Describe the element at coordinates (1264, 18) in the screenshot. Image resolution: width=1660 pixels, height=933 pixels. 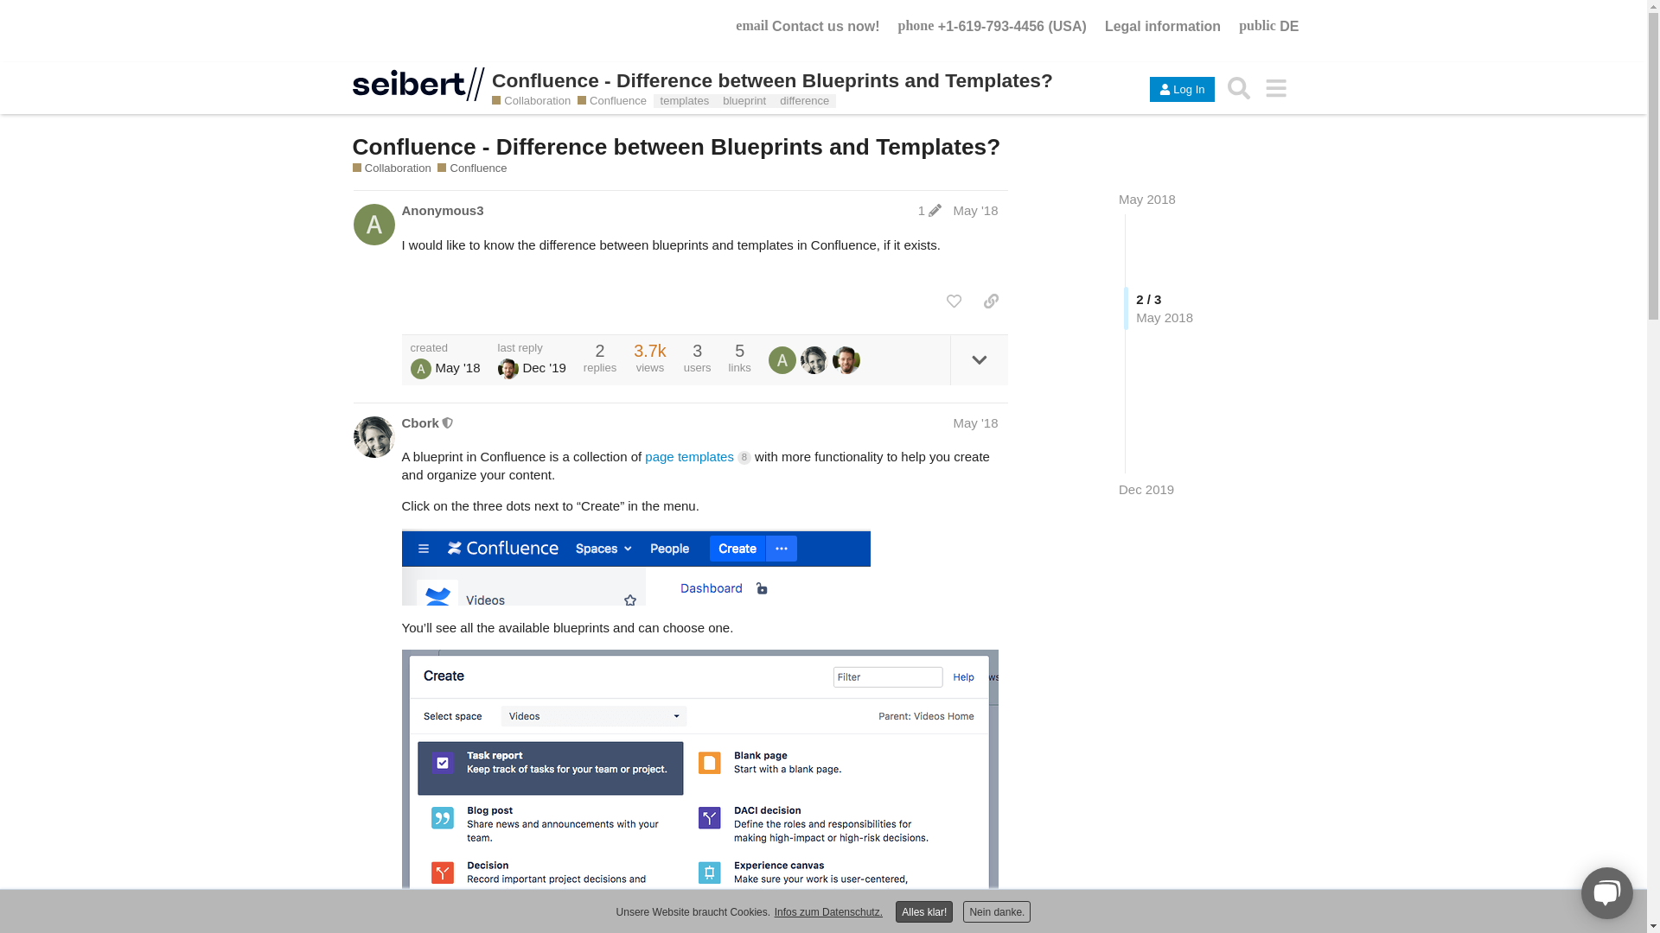
I see `public DE` at that location.